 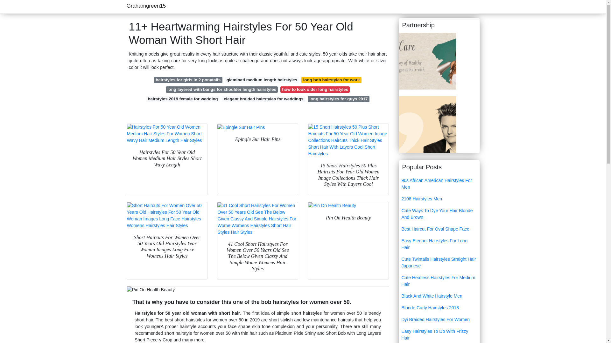 I want to click on long bob hairstyles for work, so click(x=331, y=80).